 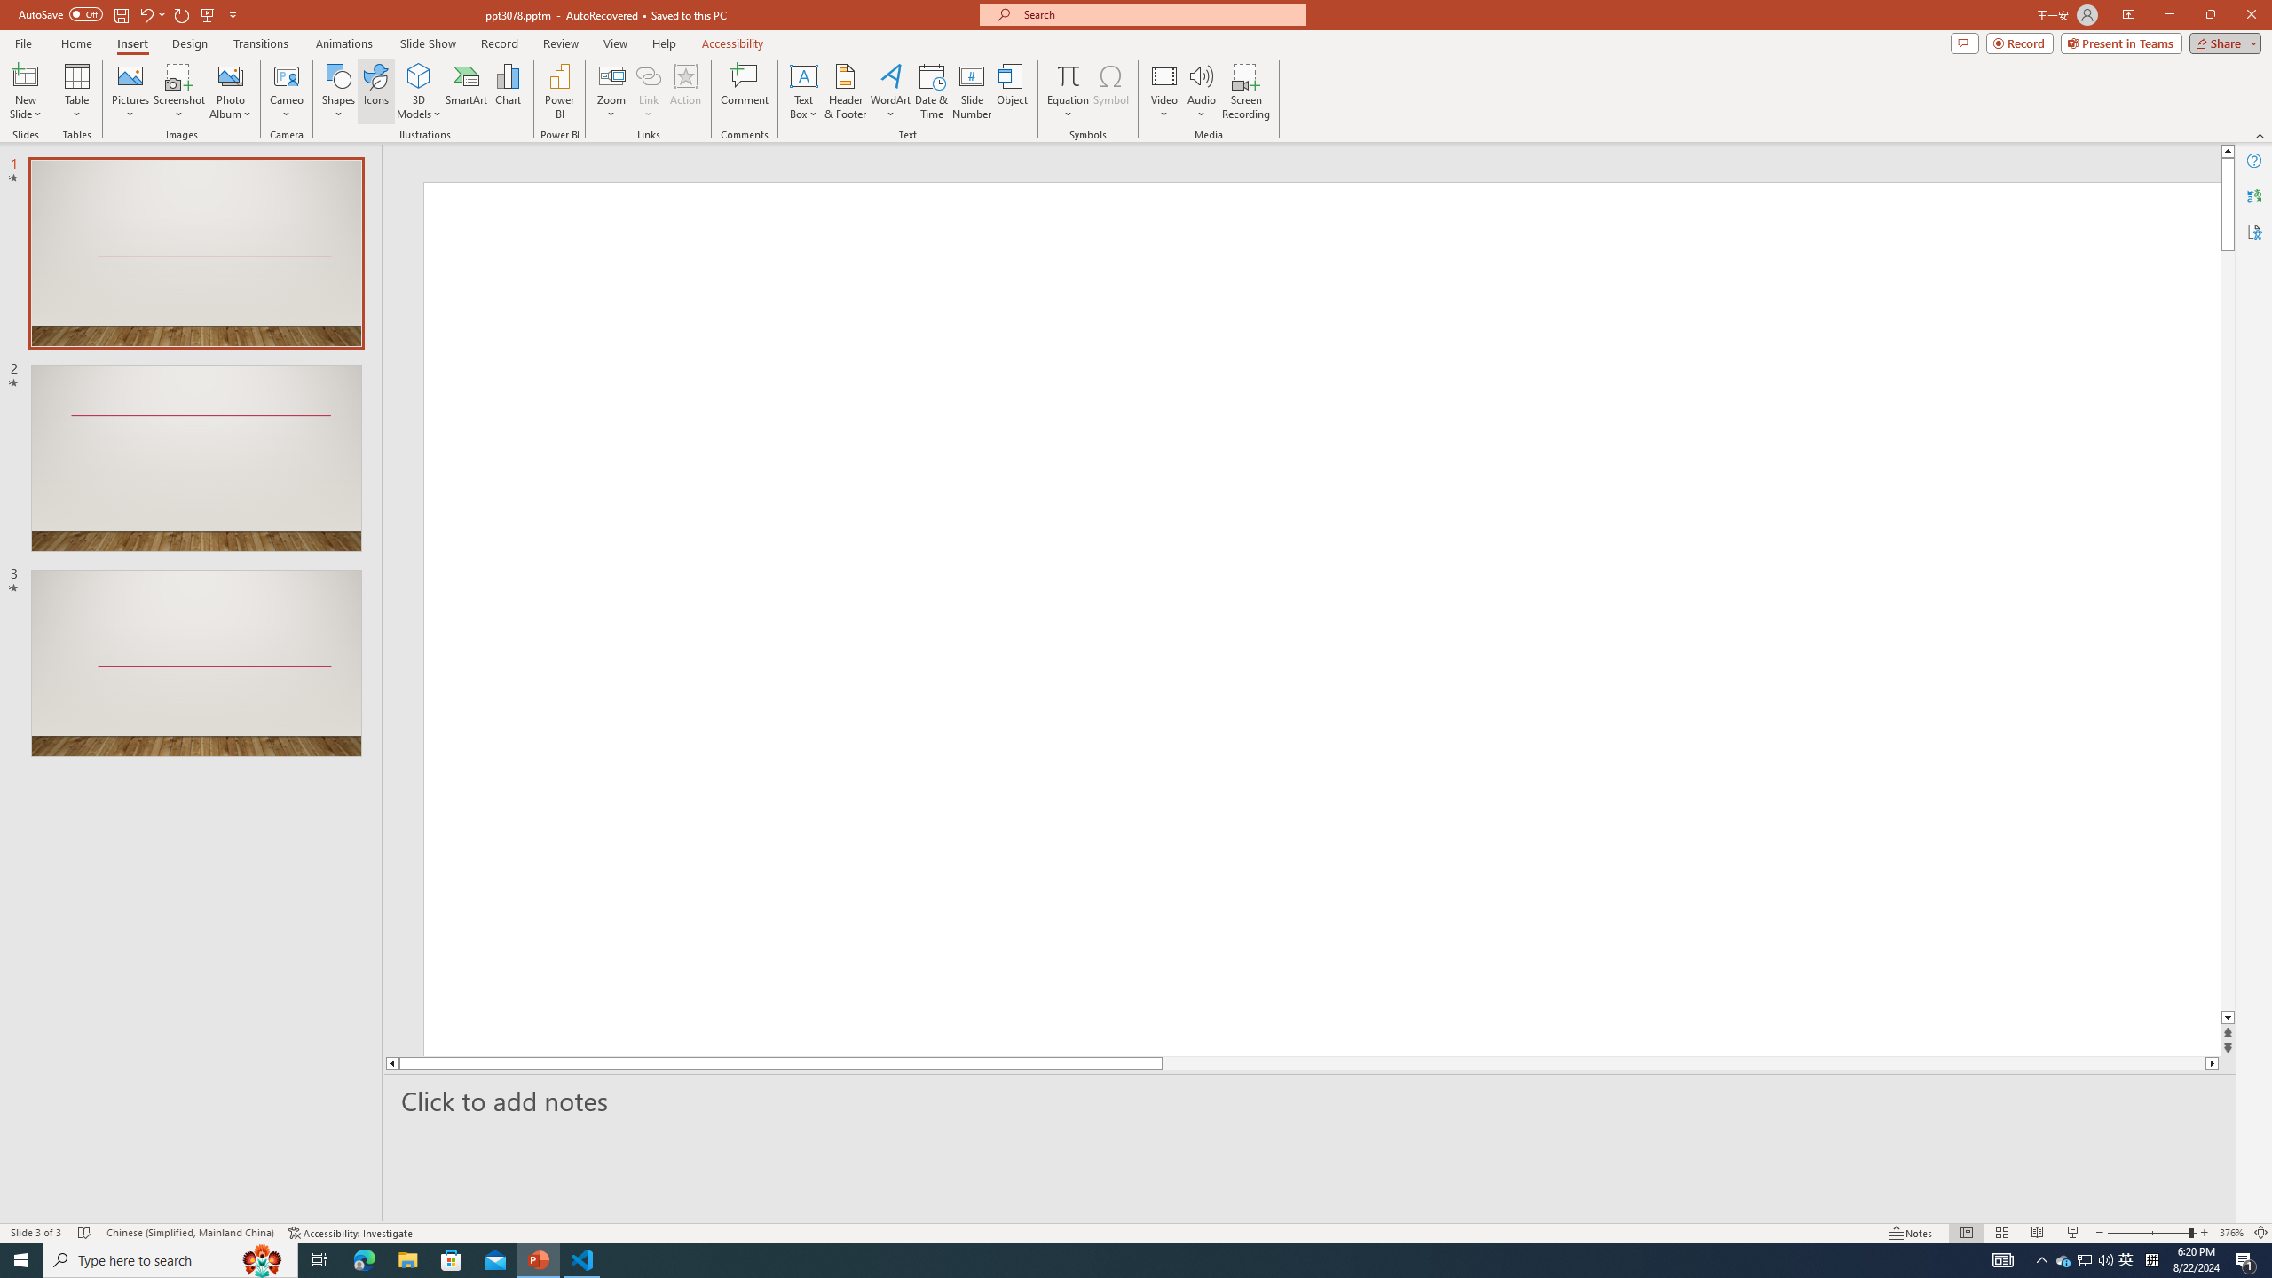 I want to click on An abstract genetic concept, so click(x=1301, y=617).